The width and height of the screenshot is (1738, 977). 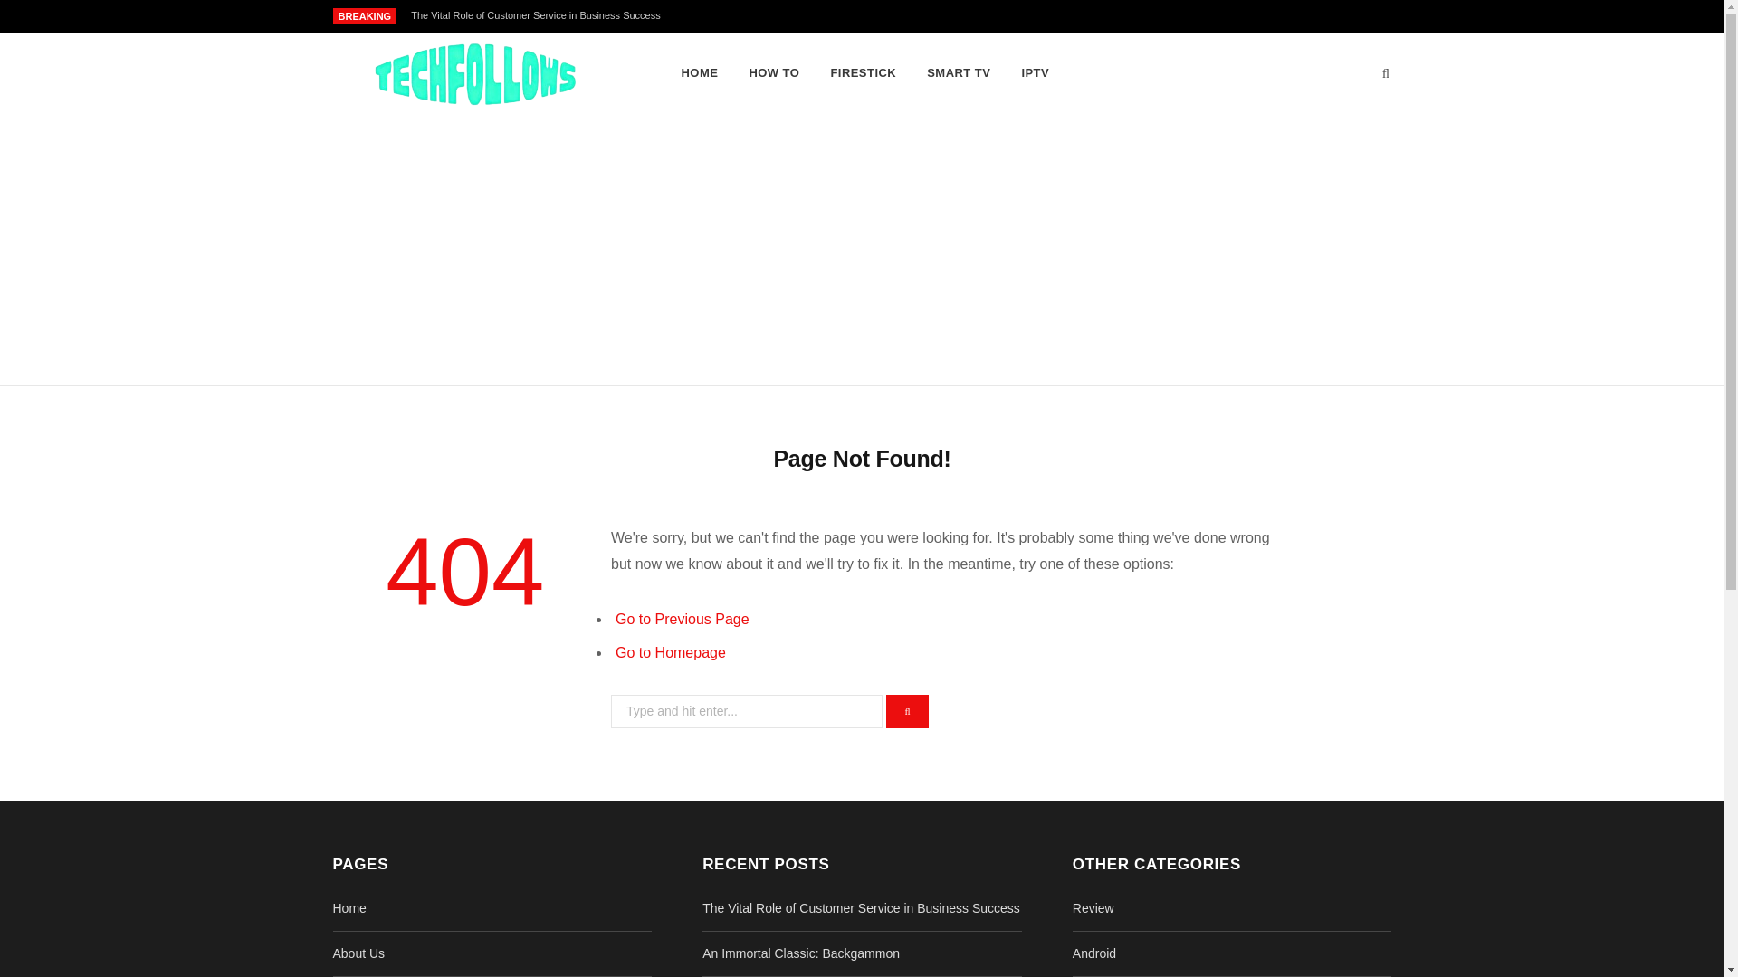 I want to click on About Us, so click(x=359, y=953).